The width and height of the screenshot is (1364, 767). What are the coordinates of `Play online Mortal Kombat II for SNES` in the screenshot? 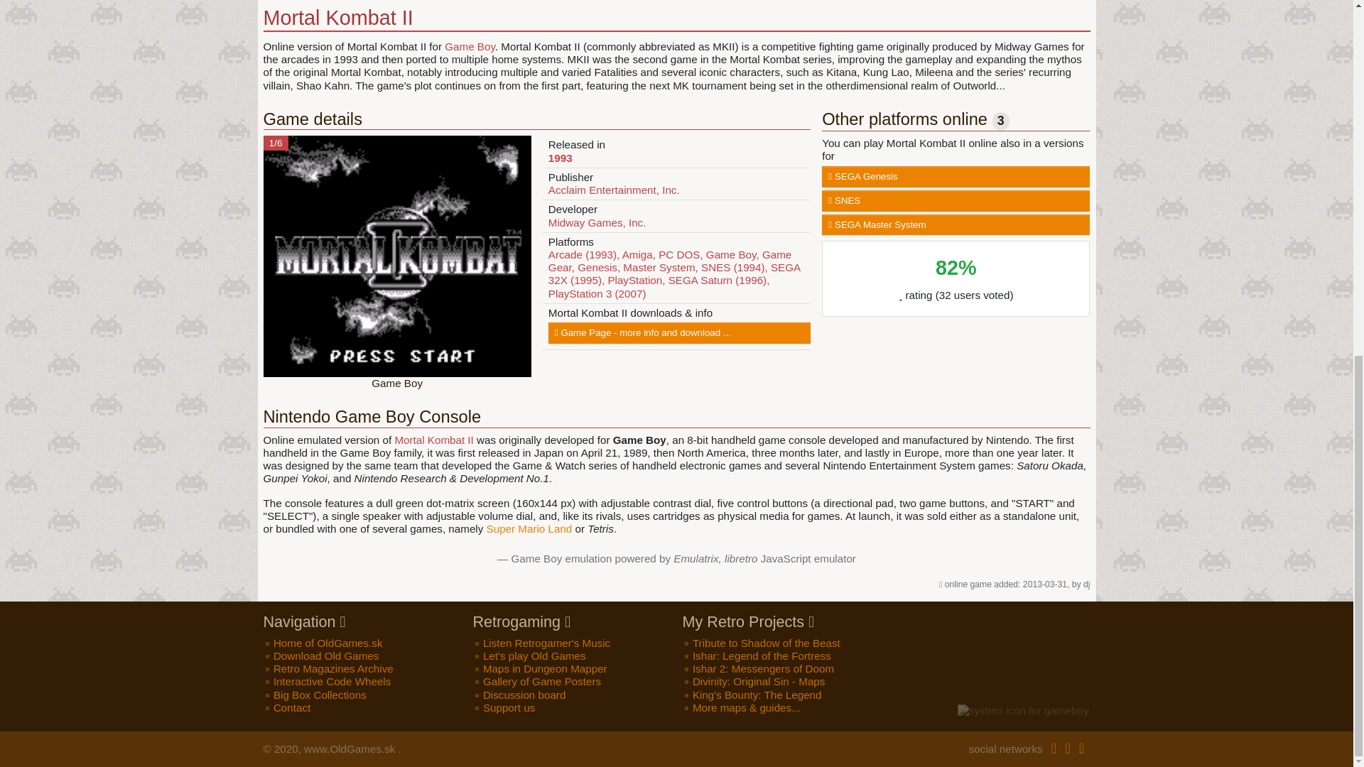 It's located at (956, 200).